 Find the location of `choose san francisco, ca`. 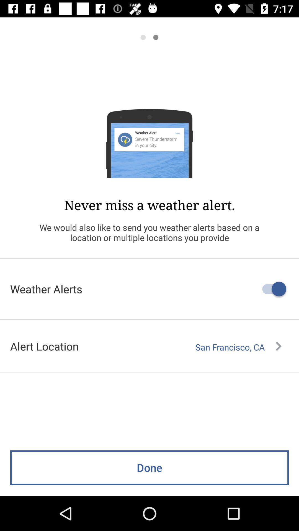

choose san francisco, ca is located at coordinates (238, 347).